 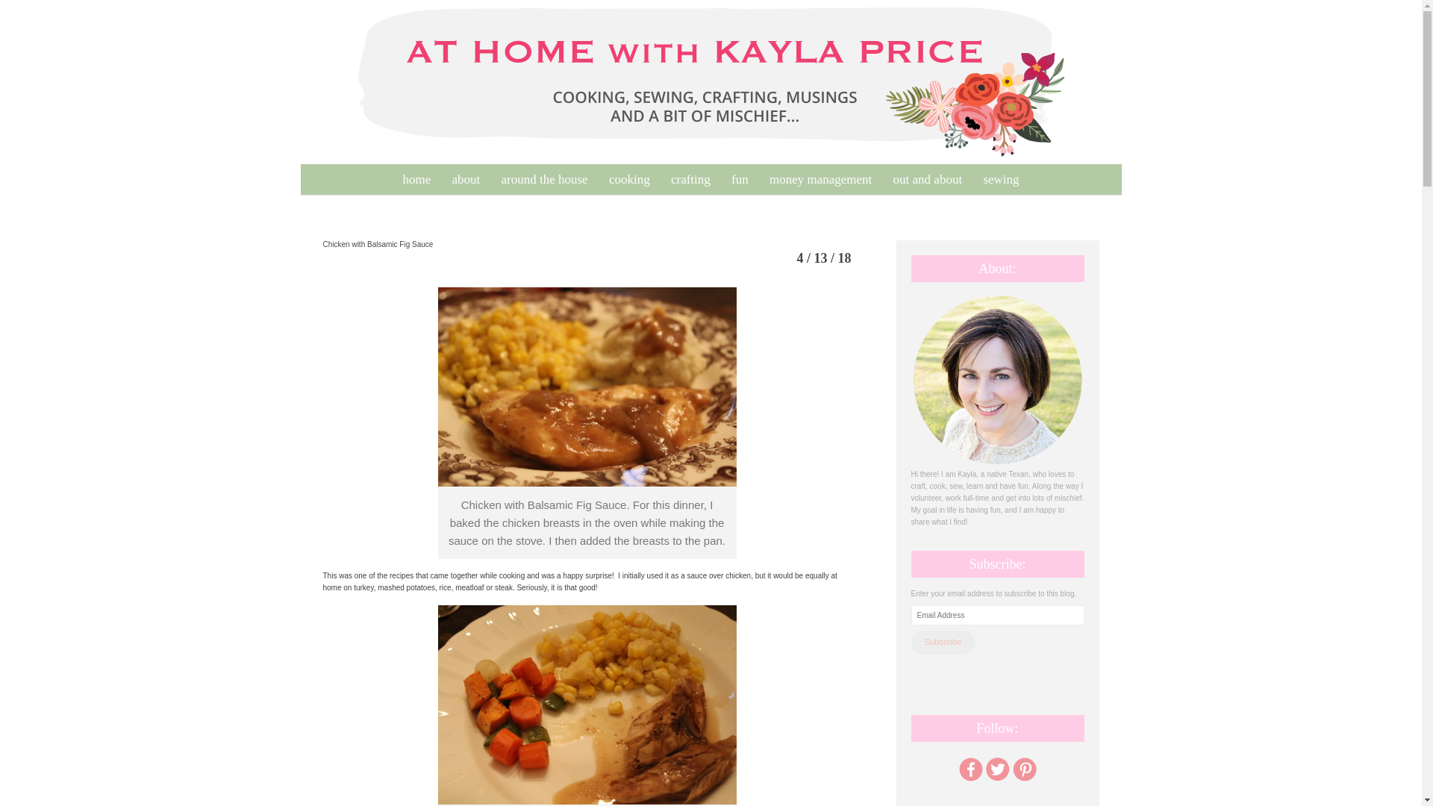 I want to click on around the house, so click(x=545, y=179).